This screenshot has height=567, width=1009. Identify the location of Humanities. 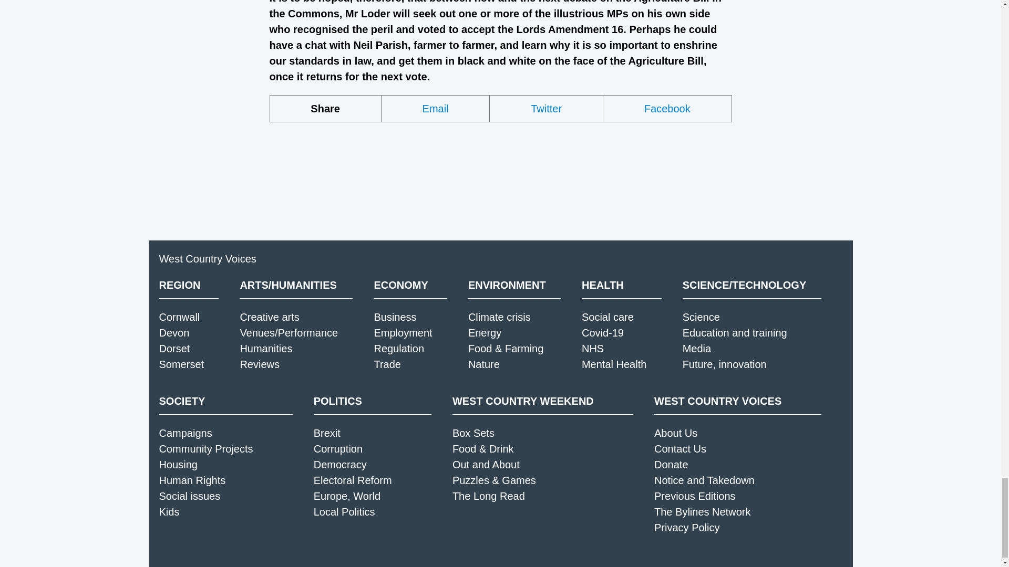
(266, 349).